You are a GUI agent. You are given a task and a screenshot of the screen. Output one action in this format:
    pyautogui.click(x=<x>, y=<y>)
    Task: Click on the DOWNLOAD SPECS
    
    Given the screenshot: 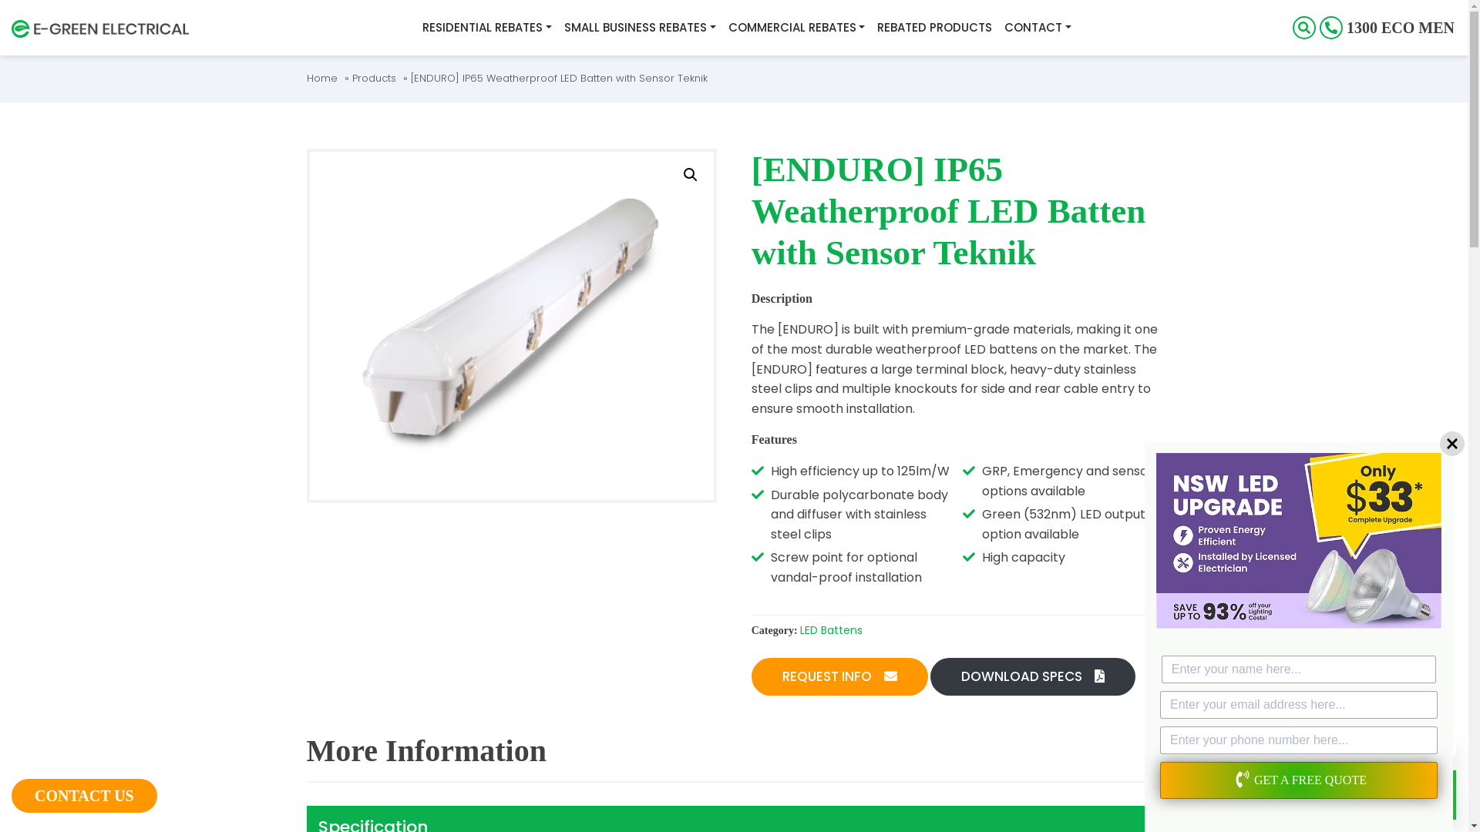 What is the action you would take?
    pyautogui.click(x=1033, y=677)
    